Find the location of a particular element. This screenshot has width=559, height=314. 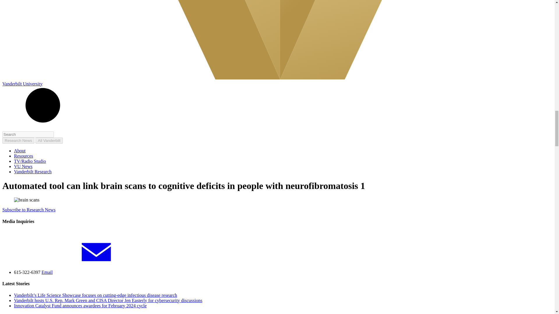

All Vanderbilt is located at coordinates (49, 140).